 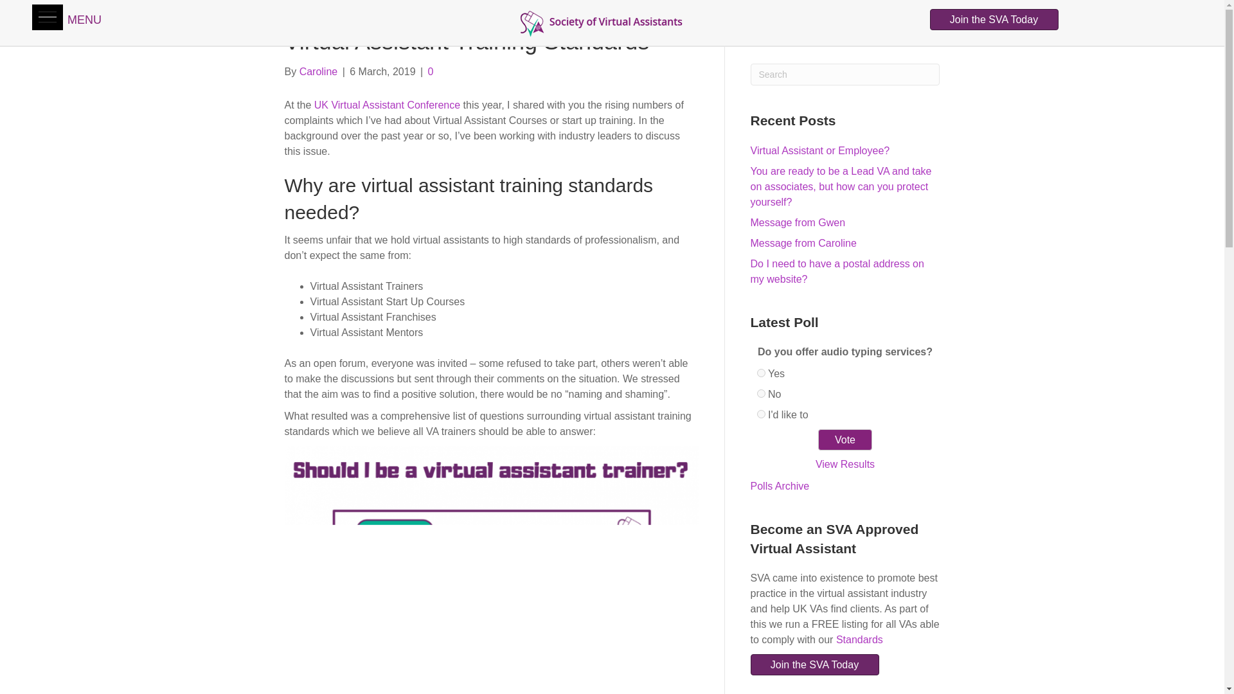 What do you see at coordinates (845, 464) in the screenshot?
I see `View Results Of This Poll` at bounding box center [845, 464].